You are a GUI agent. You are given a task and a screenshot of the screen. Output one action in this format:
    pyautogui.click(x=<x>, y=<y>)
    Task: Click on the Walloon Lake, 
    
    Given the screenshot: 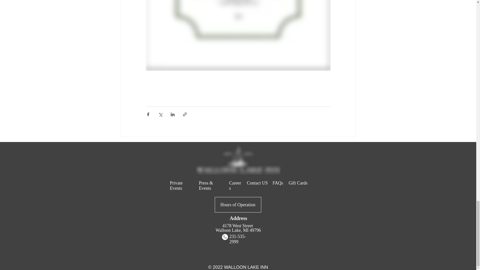 What is the action you would take?
    pyautogui.click(x=229, y=230)
    